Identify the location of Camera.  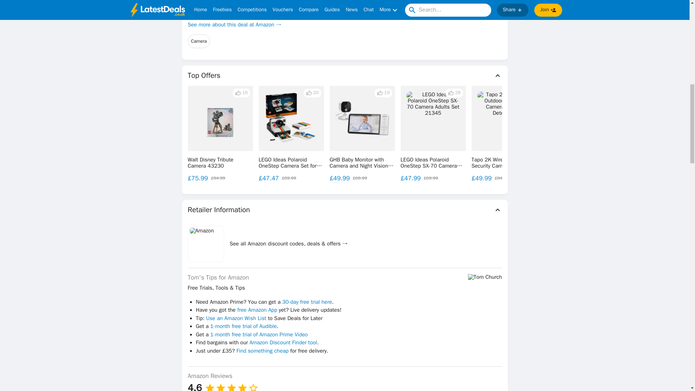
(198, 41).